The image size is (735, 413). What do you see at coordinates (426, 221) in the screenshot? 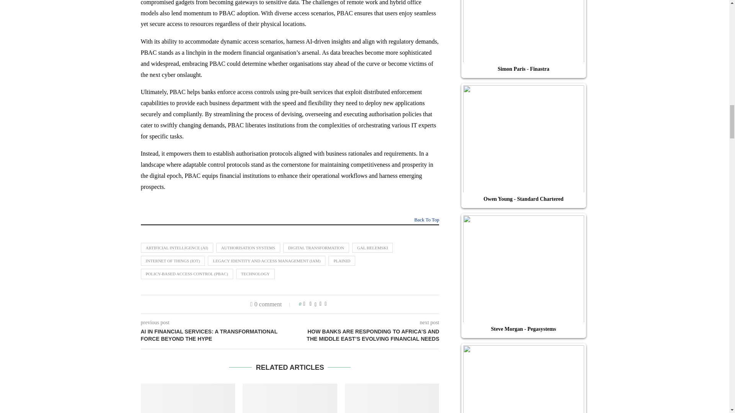
I see `Back To Top` at bounding box center [426, 221].